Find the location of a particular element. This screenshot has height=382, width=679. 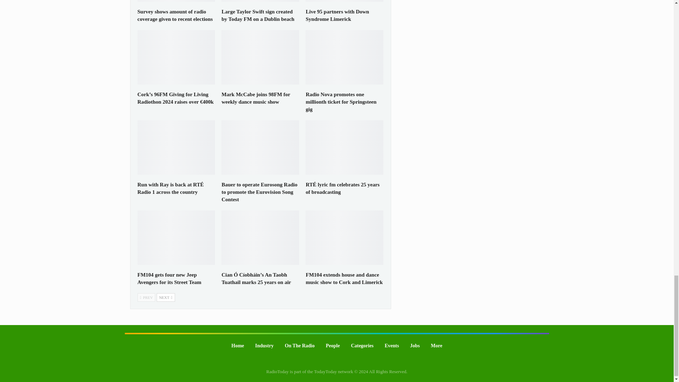

Radio Nova promotes one millionth ticket for Springsteen gig is located at coordinates (341, 102).